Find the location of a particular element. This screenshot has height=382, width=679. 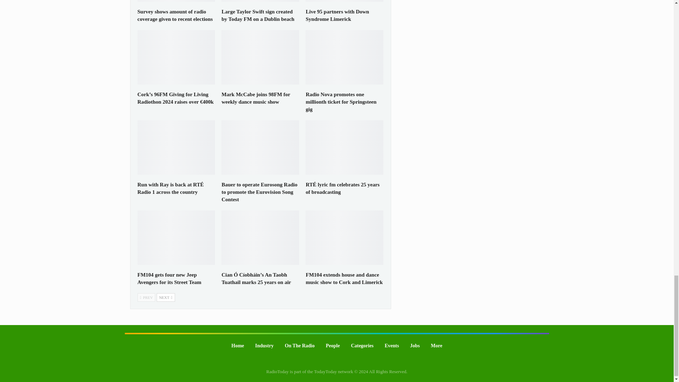

Radio Nova promotes one millionth ticket for Springsteen gig is located at coordinates (341, 102).